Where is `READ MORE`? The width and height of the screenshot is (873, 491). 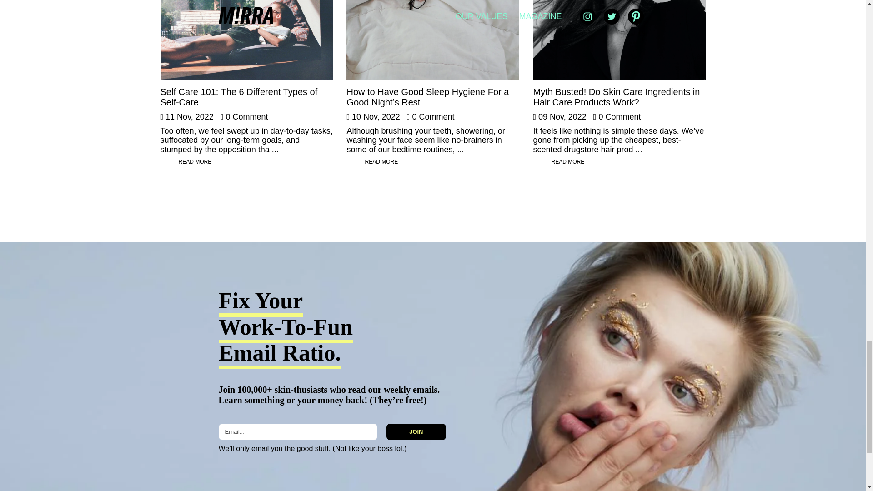
READ MORE is located at coordinates (195, 161).